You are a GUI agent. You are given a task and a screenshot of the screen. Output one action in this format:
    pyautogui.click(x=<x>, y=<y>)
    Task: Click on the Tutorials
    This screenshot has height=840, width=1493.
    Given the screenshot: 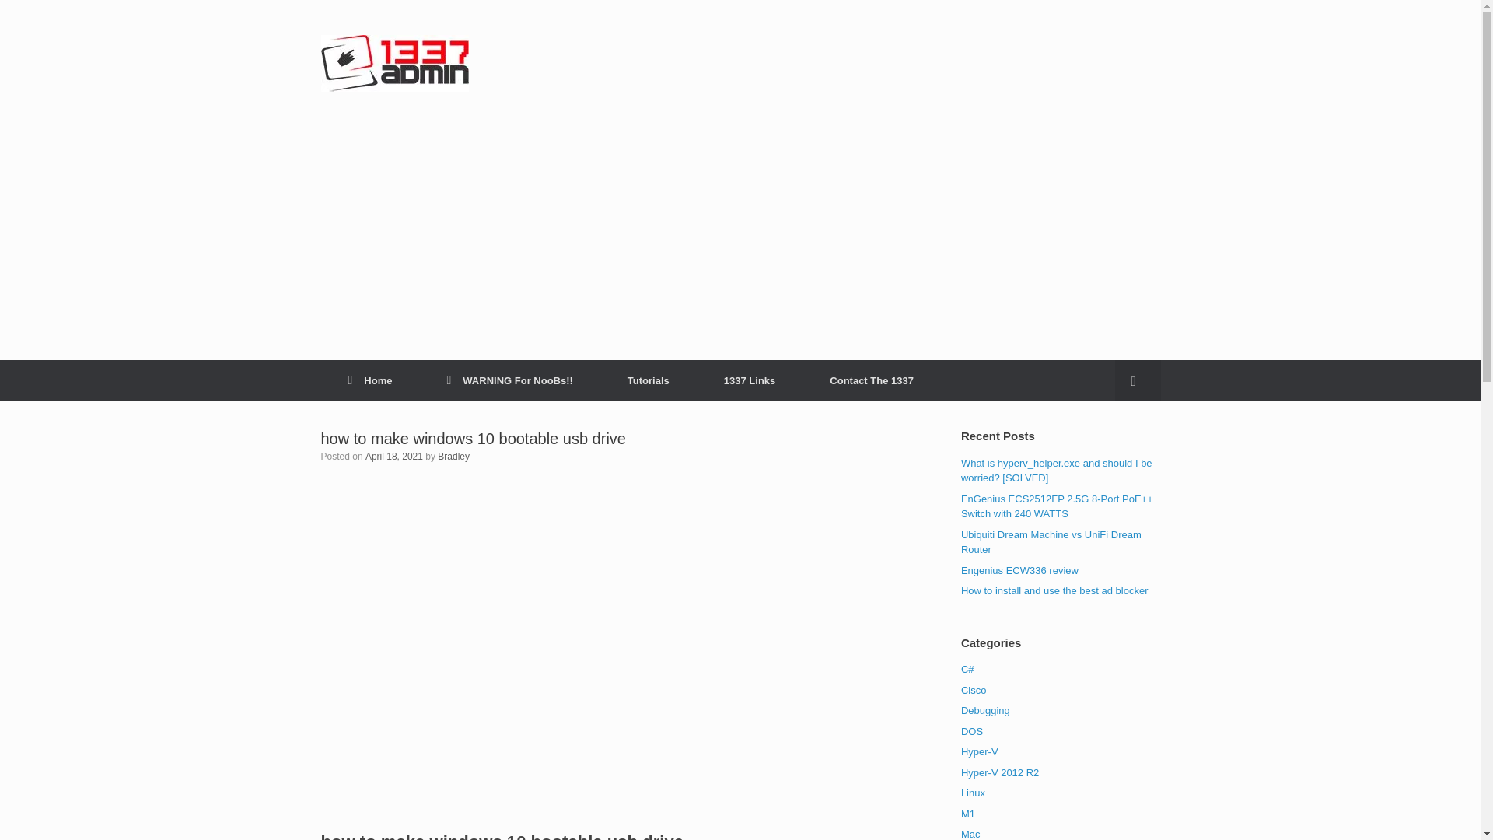 What is the action you would take?
    pyautogui.click(x=649, y=381)
    